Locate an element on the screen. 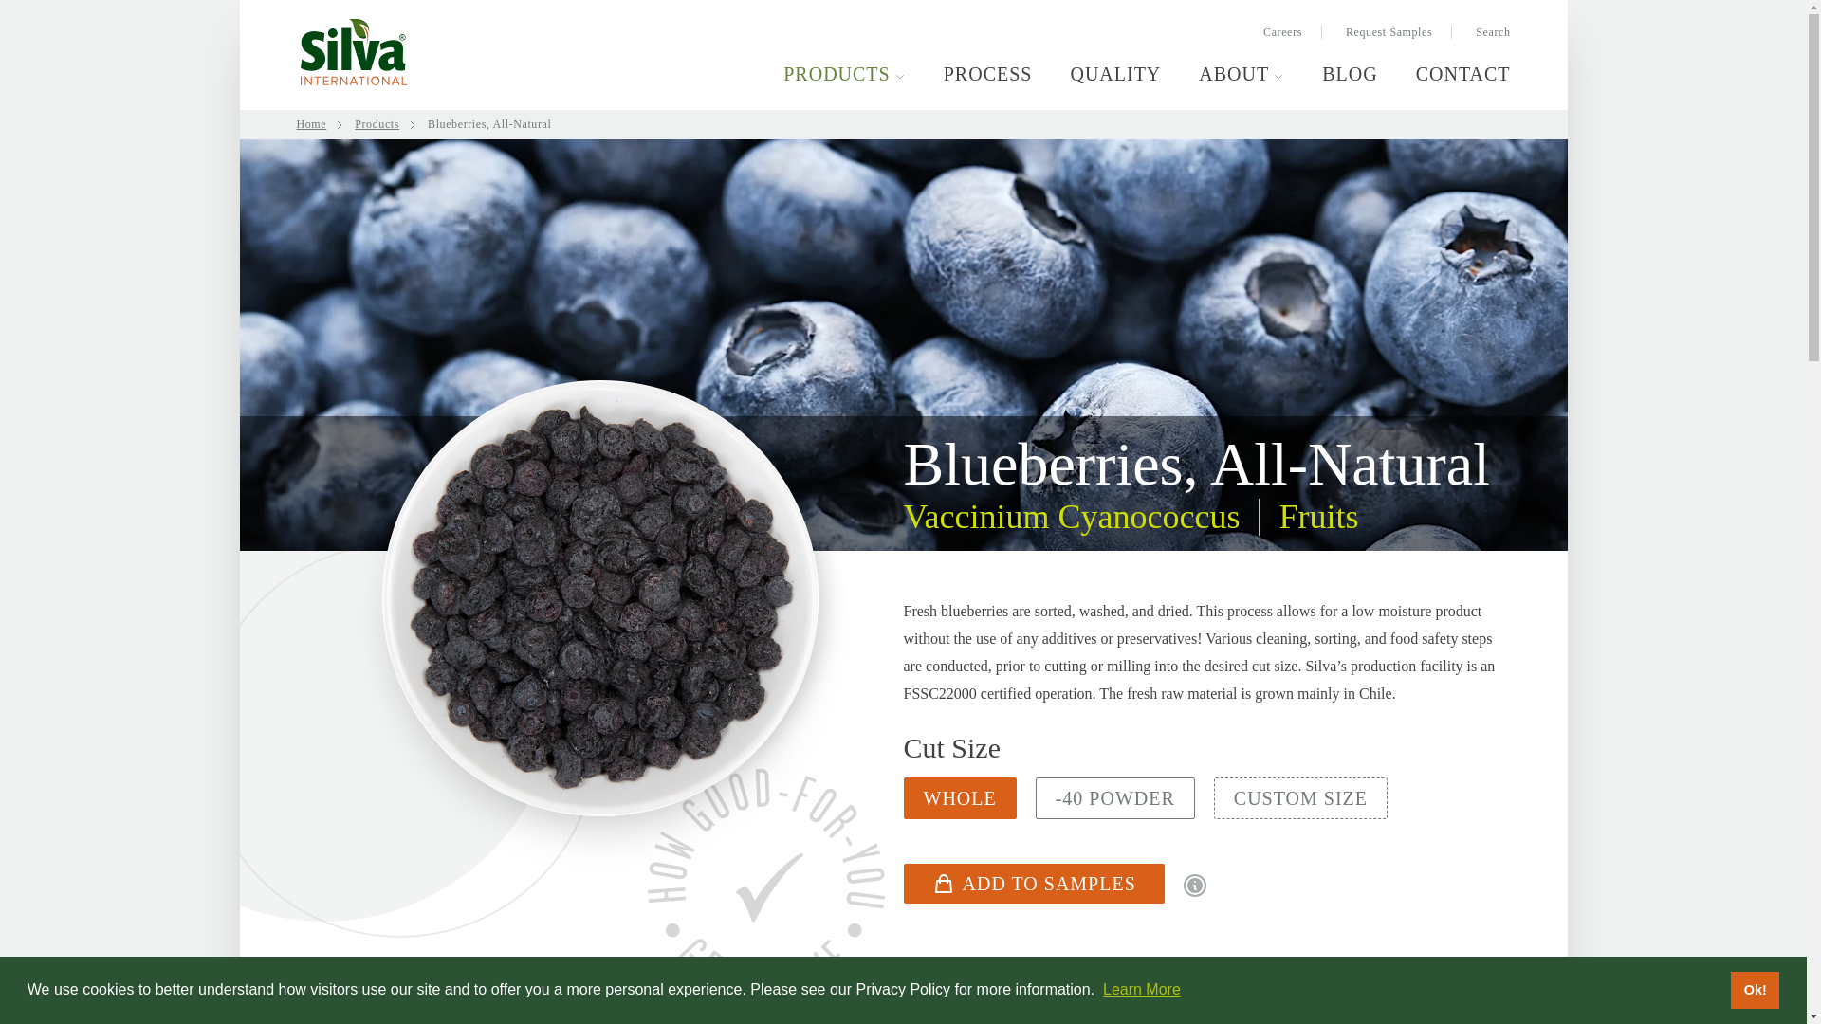 This screenshot has height=1024, width=1821. BLOG is located at coordinates (1349, 73).